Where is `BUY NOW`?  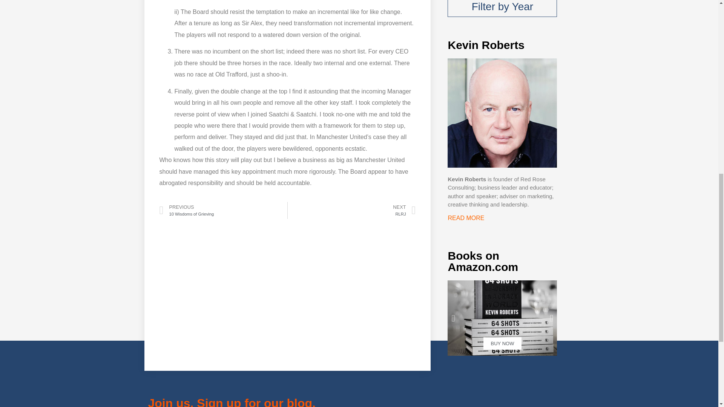
BUY NOW is located at coordinates (502, 318).